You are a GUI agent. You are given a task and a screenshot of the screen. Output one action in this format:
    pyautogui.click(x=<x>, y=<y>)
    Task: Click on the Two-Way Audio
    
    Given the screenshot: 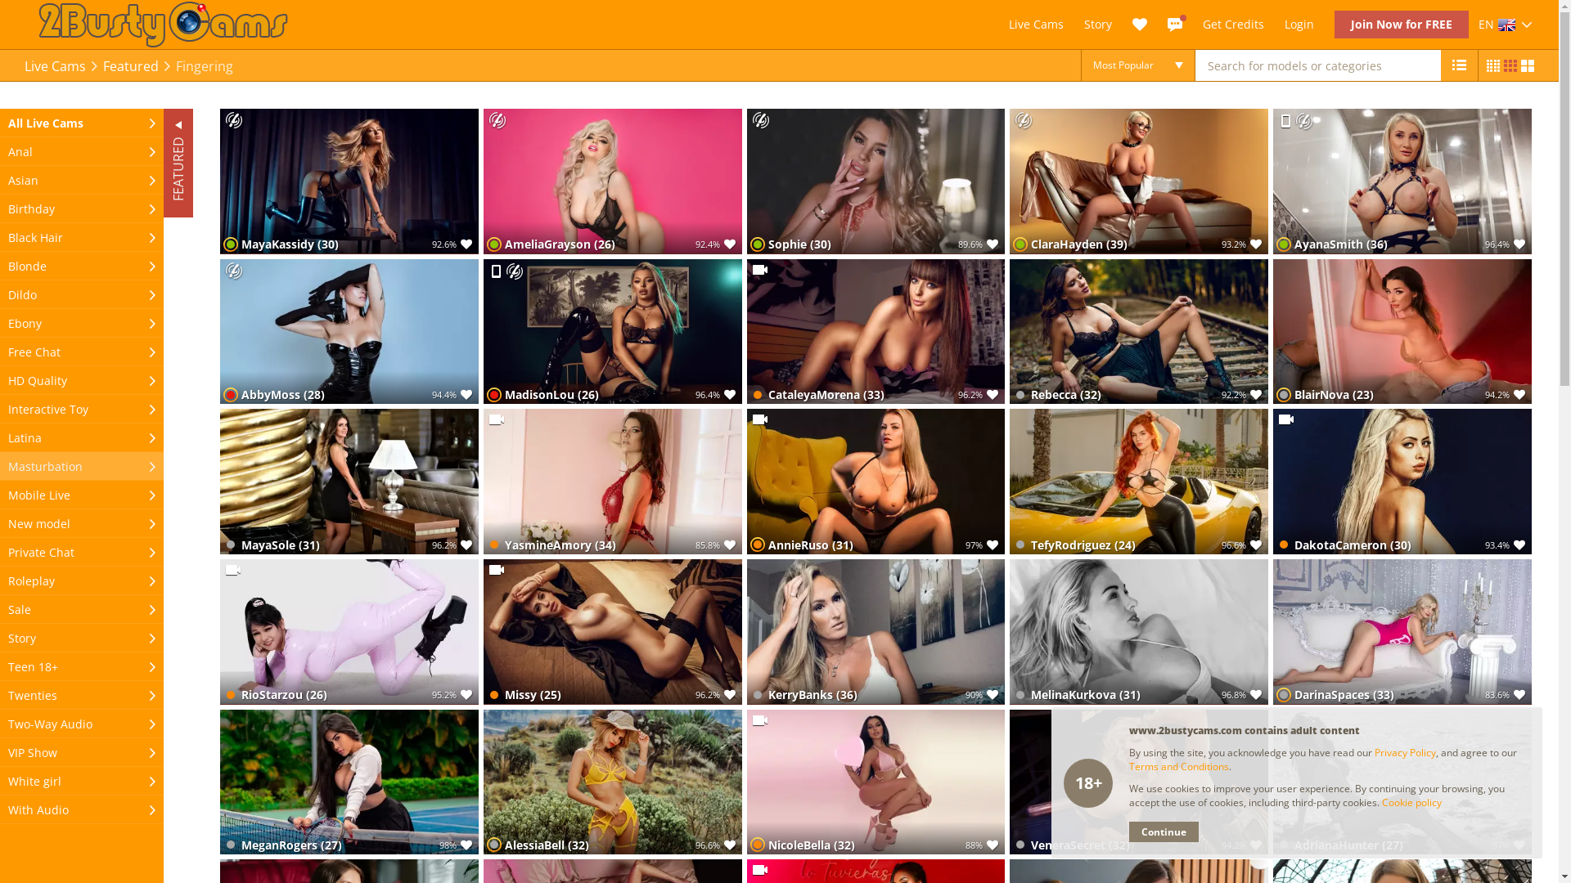 What is the action you would take?
    pyautogui.click(x=82, y=724)
    